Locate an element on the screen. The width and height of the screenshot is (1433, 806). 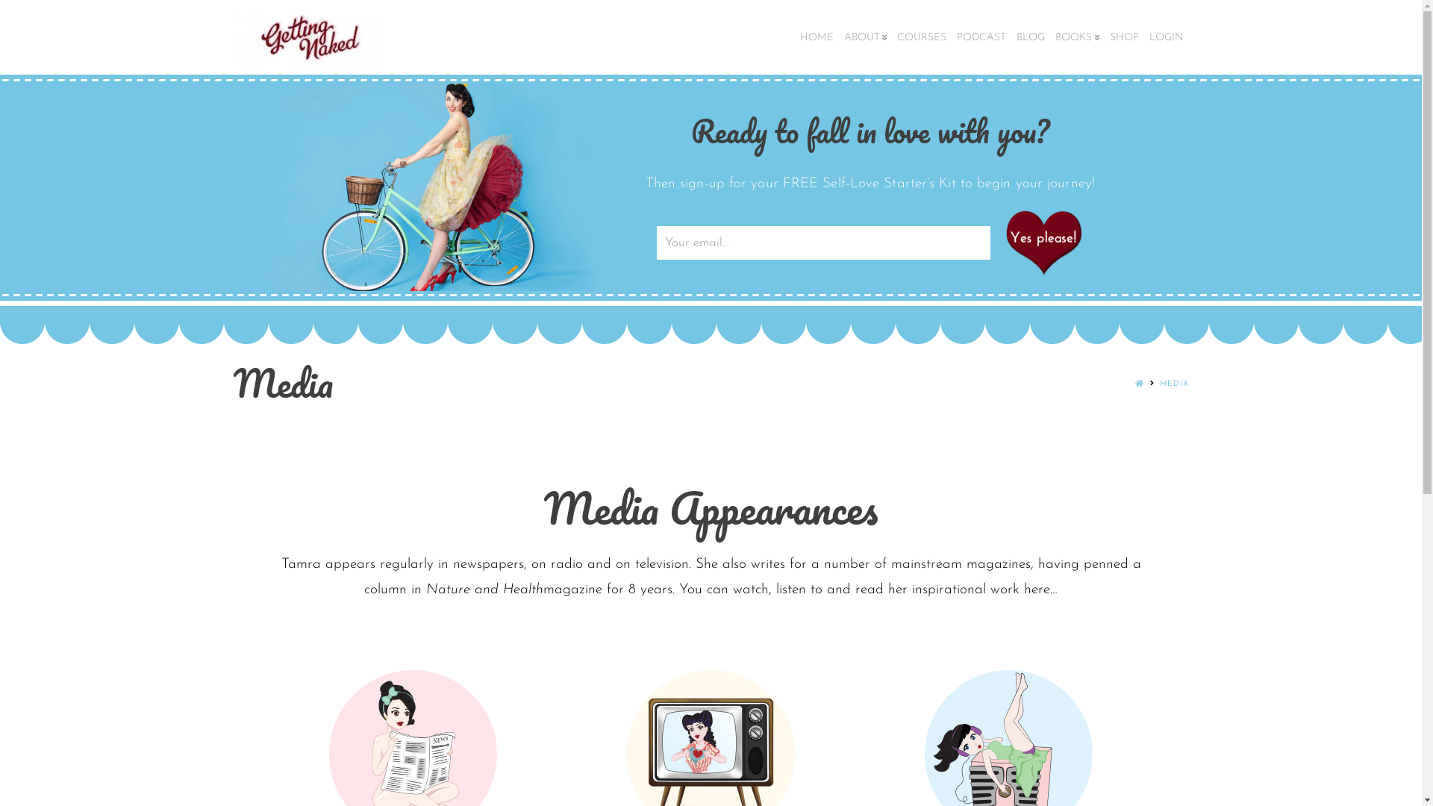
BLOG is located at coordinates (1031, 37).